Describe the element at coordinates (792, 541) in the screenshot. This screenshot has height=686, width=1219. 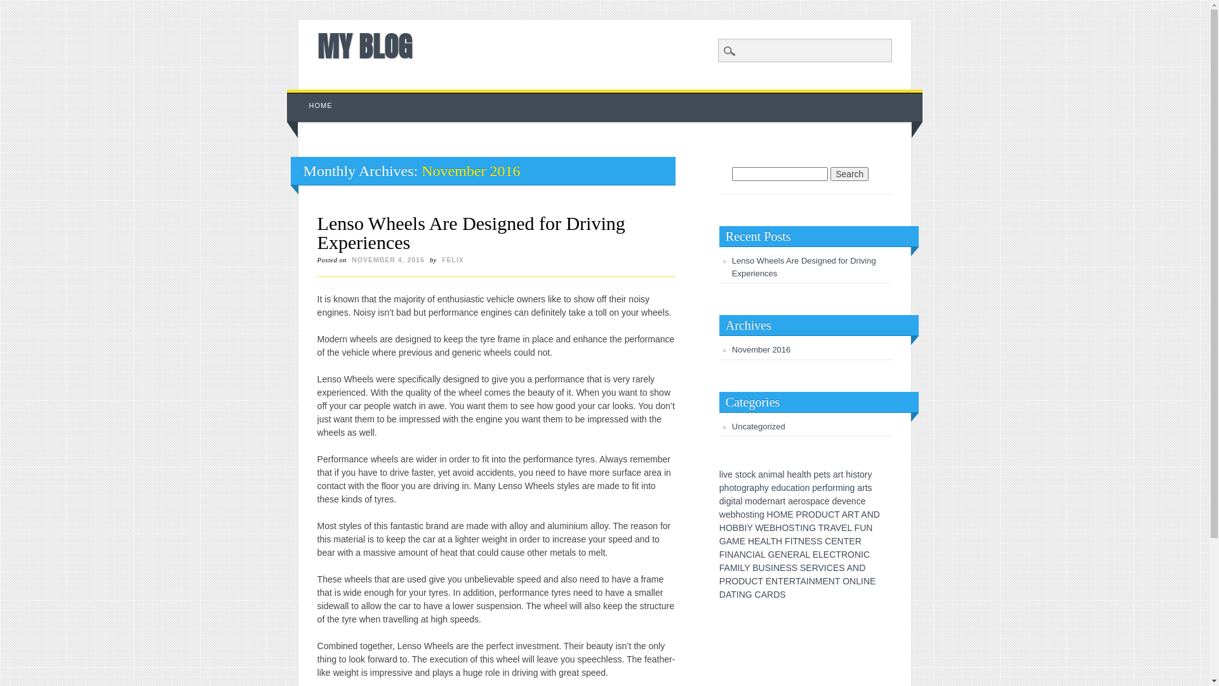
I see `I` at that location.